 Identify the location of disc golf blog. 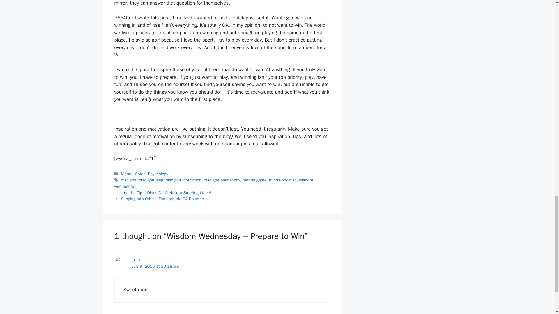
(151, 180).